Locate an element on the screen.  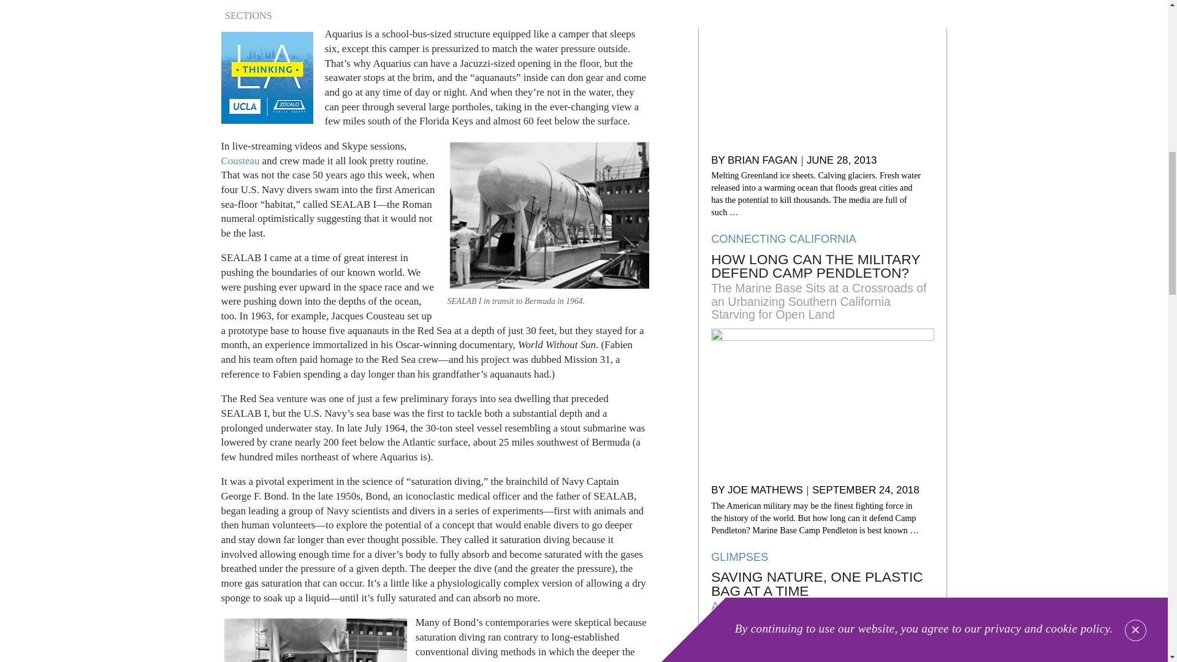
Saving Nature, One Plastic Bag at a Time is located at coordinates (821, 584).